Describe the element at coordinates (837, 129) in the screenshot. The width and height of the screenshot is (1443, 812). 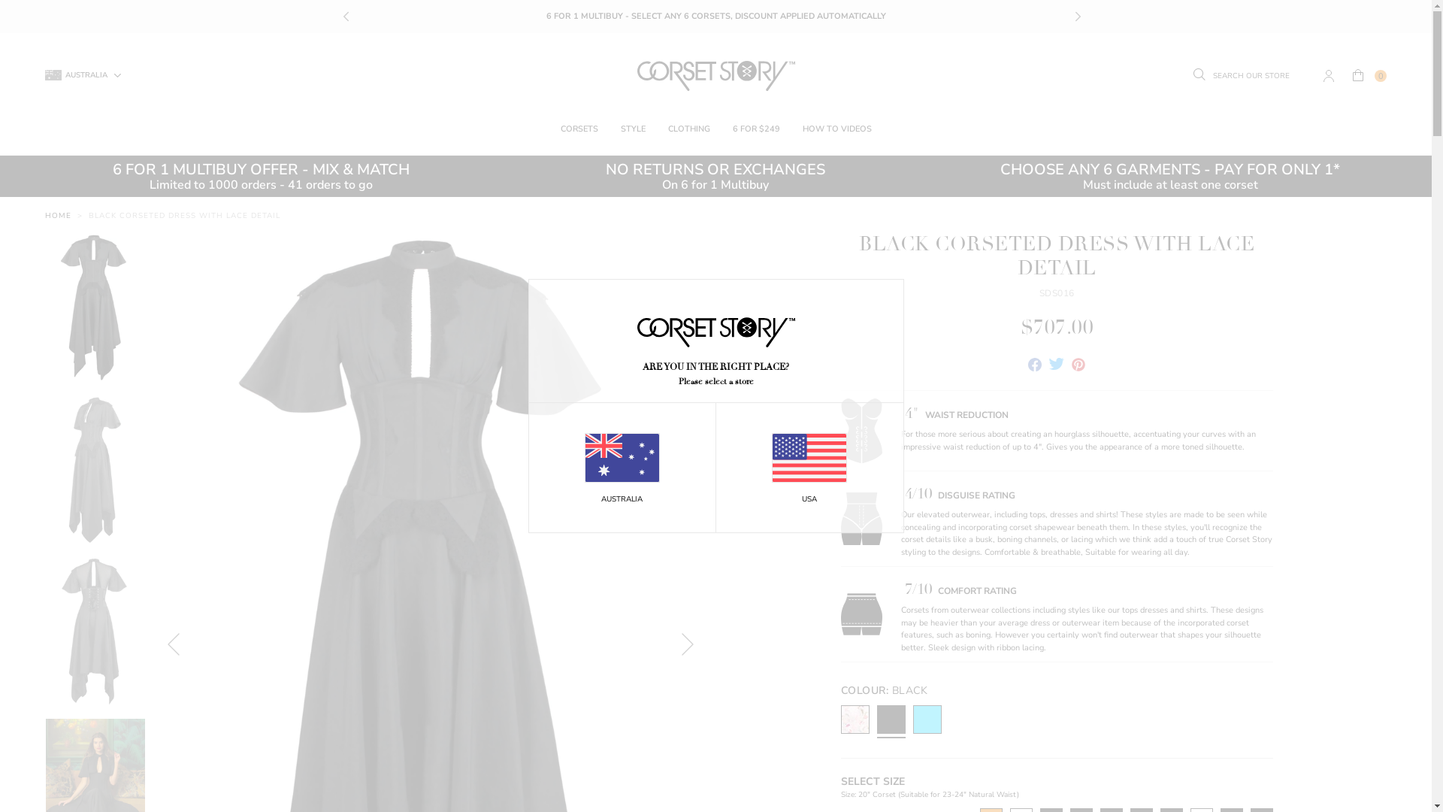
I see `HOW TO VIDEOS` at that location.